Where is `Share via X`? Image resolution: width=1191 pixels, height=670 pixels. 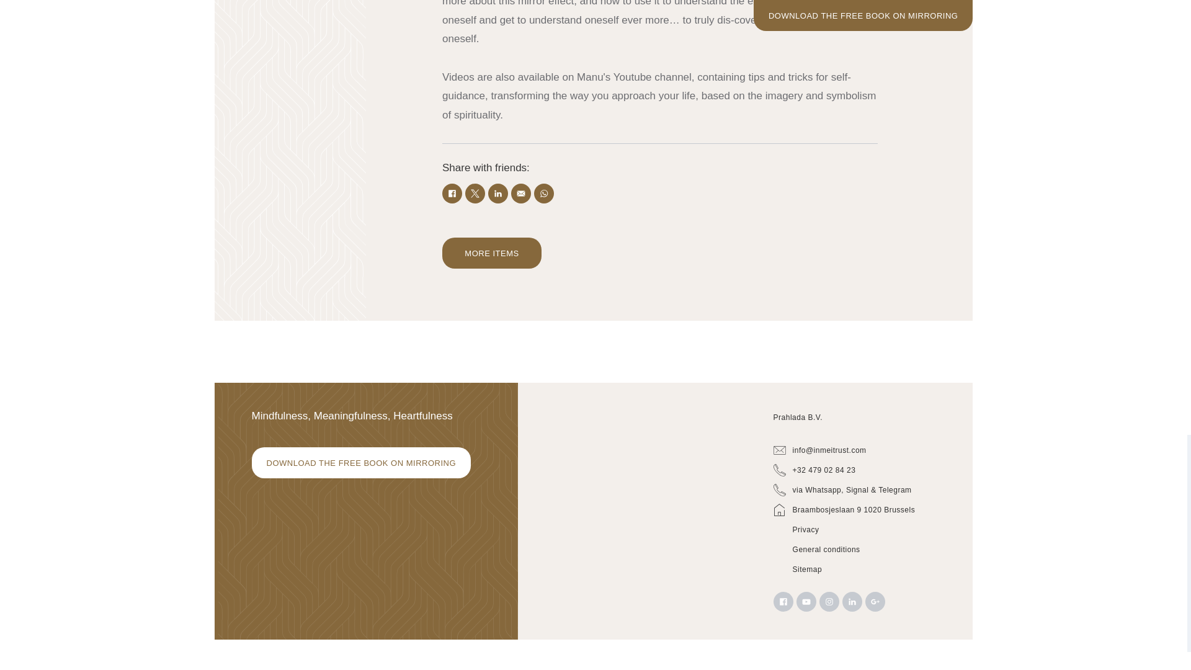
Share via X is located at coordinates (475, 194).